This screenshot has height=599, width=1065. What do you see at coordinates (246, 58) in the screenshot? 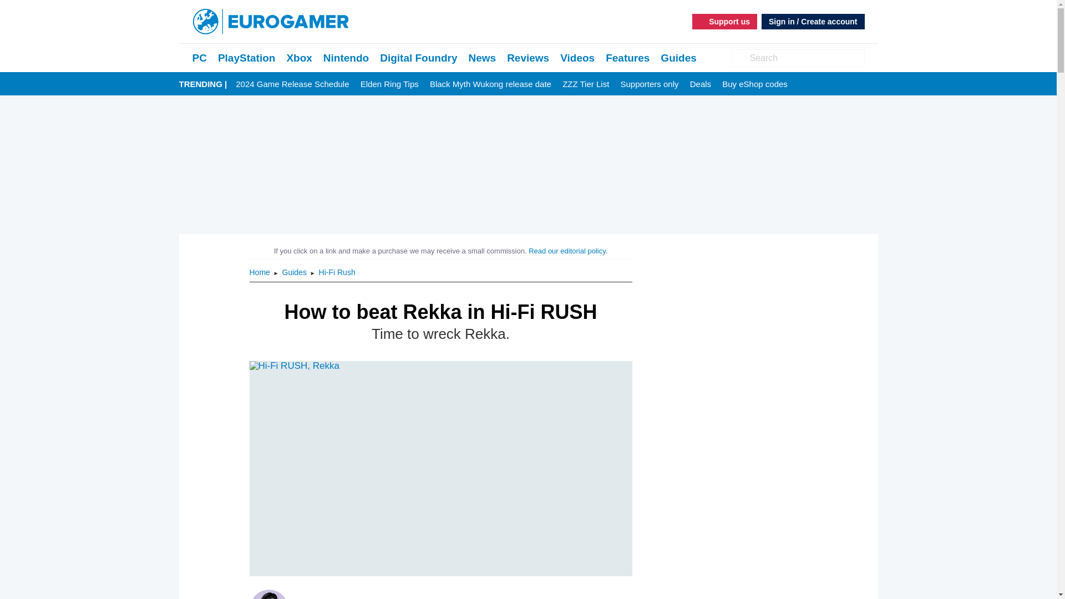
I see `PlayStation` at bounding box center [246, 58].